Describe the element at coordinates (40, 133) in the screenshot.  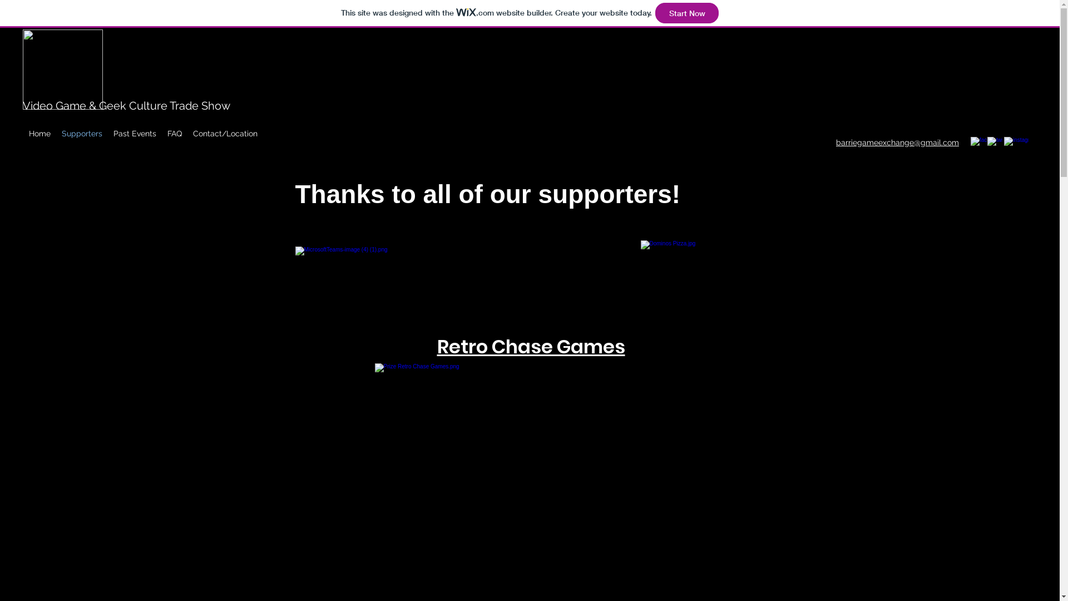
I see `Home` at that location.